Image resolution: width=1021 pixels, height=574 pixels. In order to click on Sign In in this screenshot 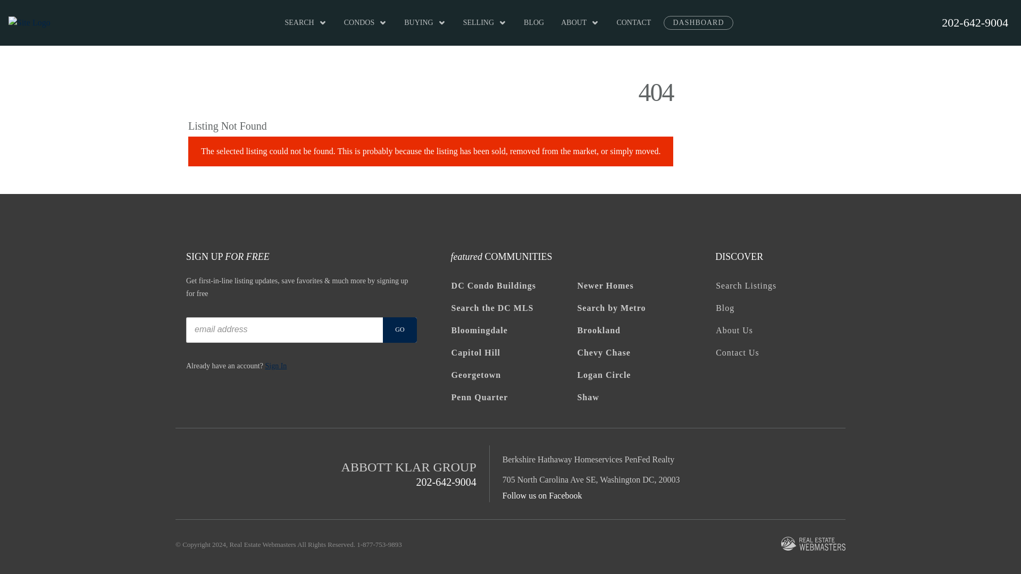, I will do `click(272, 454)`.